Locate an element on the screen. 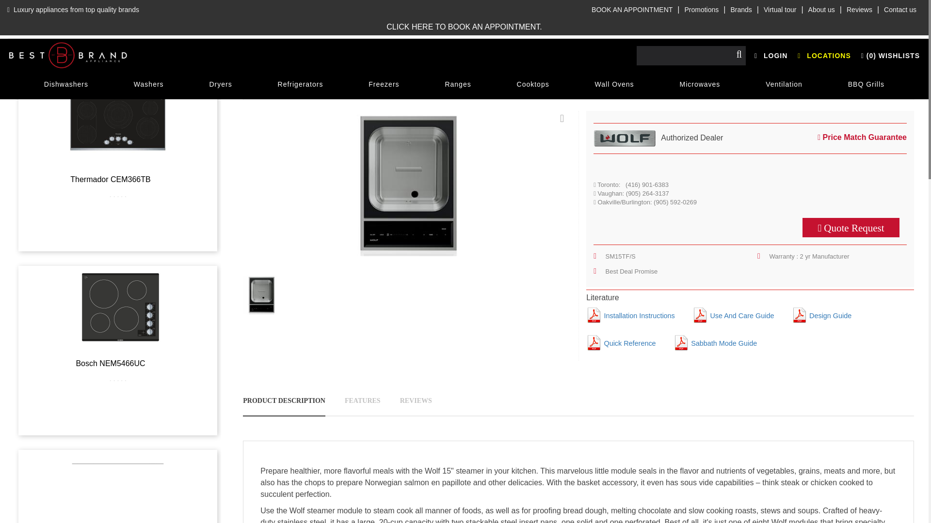 This screenshot has height=523, width=931. Dishwashers is located at coordinates (66, 84).